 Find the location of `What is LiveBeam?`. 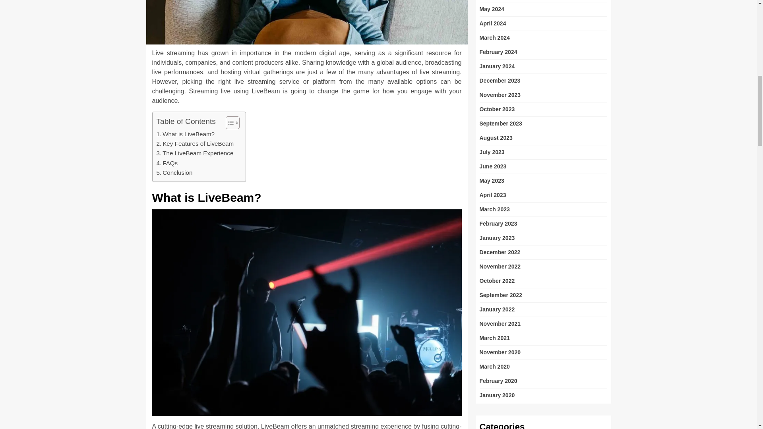

What is LiveBeam? is located at coordinates (186, 134).